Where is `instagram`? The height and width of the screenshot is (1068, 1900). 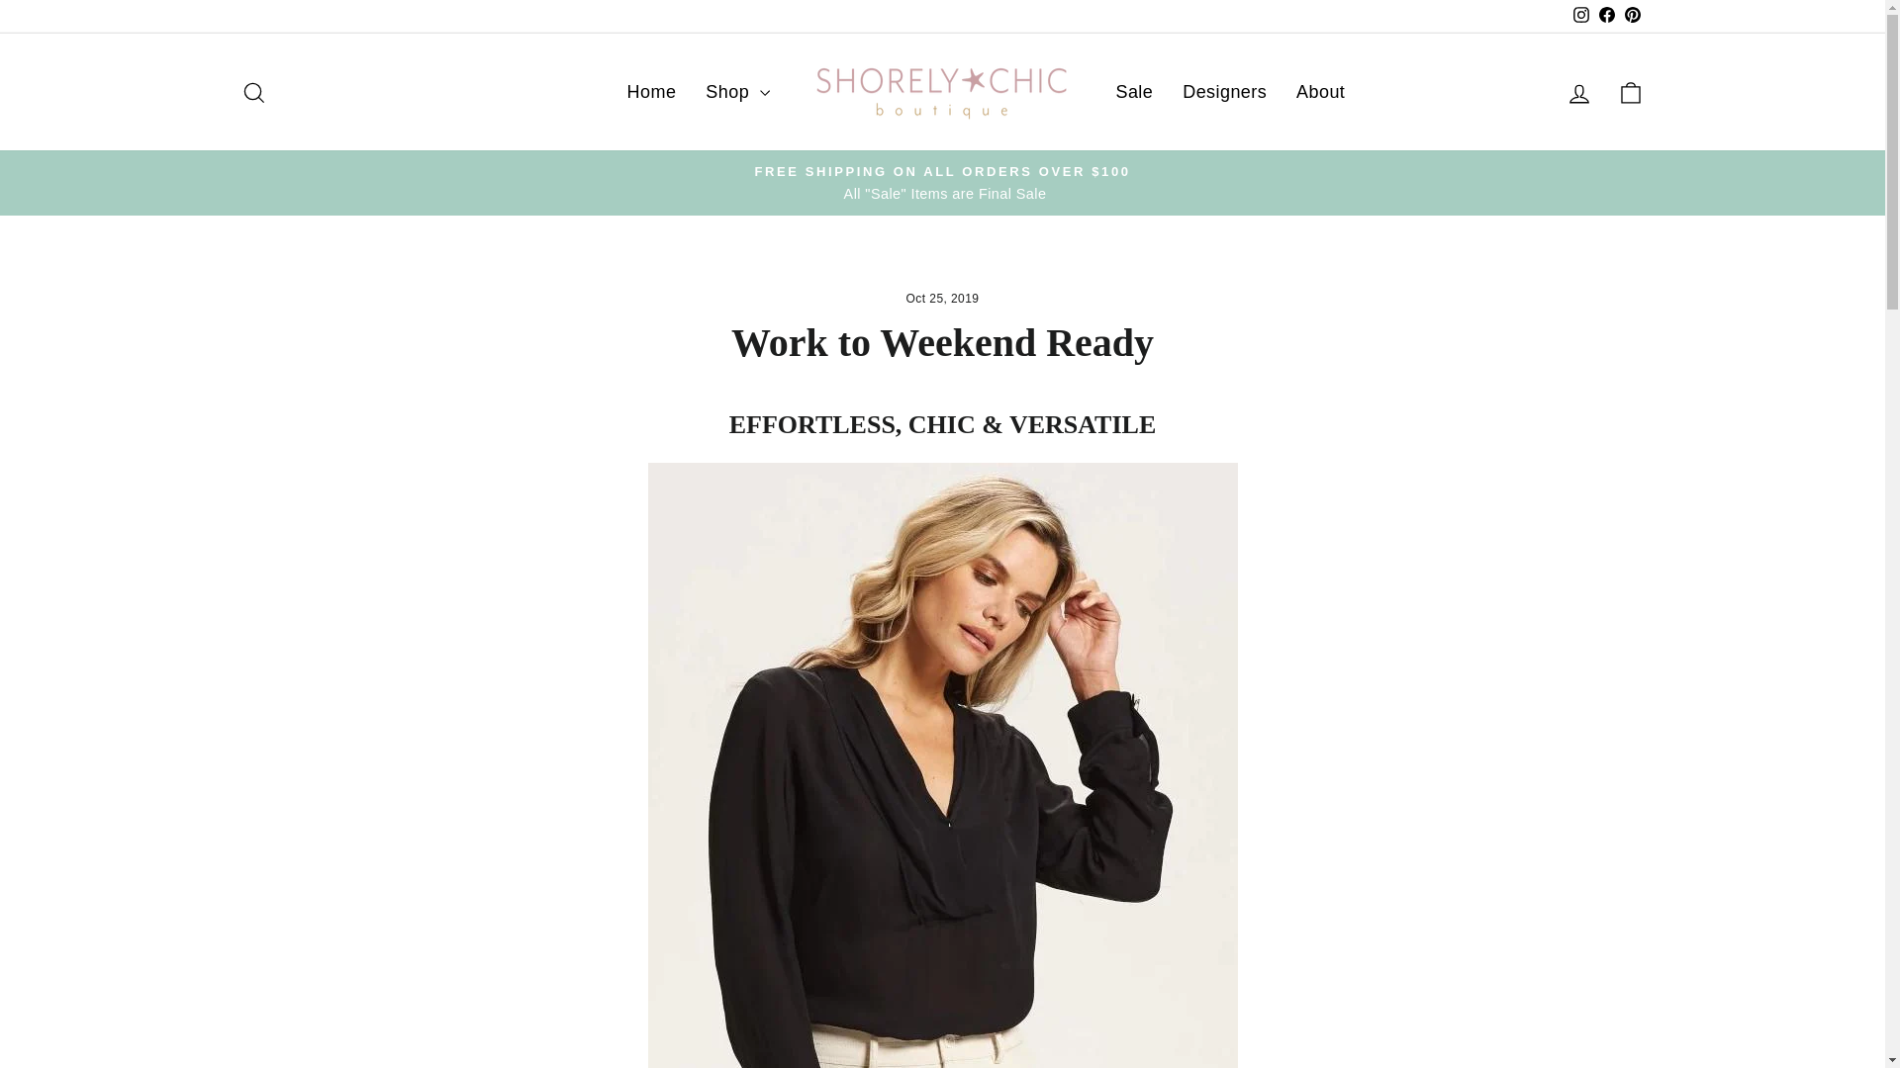 instagram is located at coordinates (1580, 14).